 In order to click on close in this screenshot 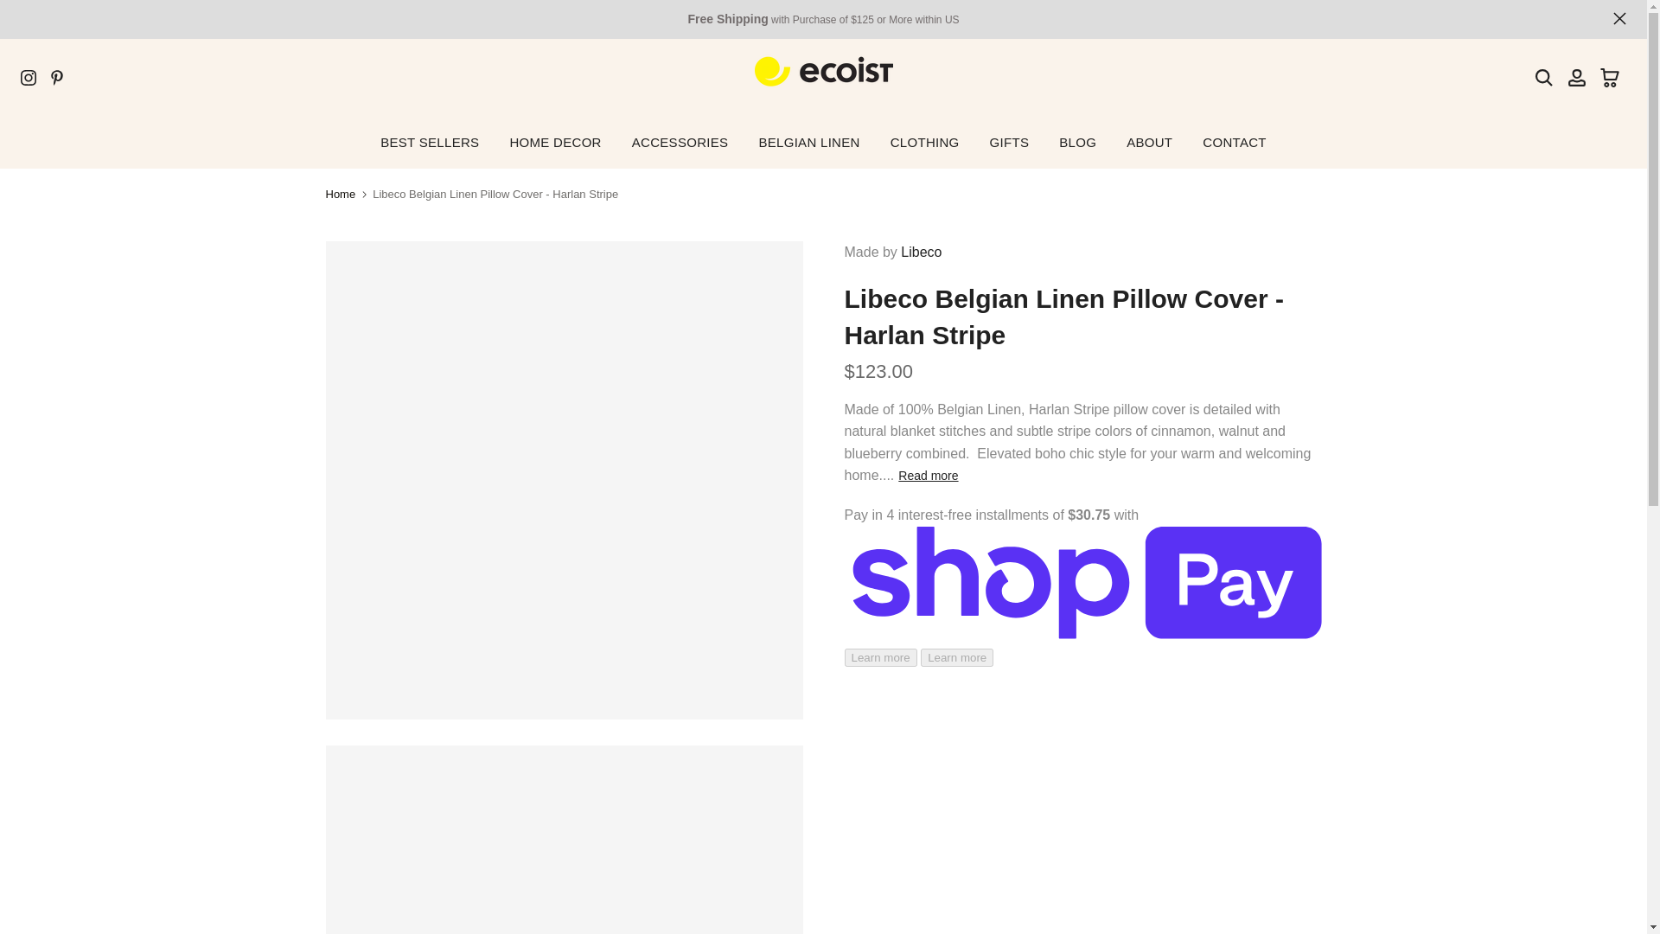, I will do `click(1620, 19)`.